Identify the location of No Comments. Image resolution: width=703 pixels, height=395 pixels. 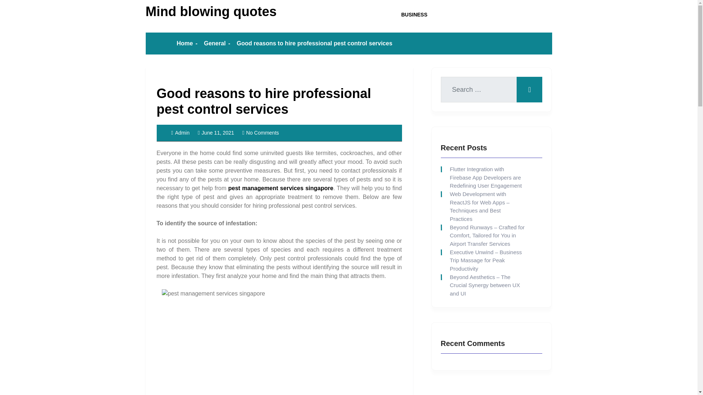
(261, 133).